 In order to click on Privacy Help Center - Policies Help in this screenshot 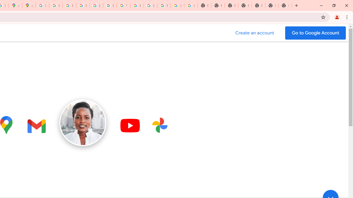, I will do `click(69, 5)`.